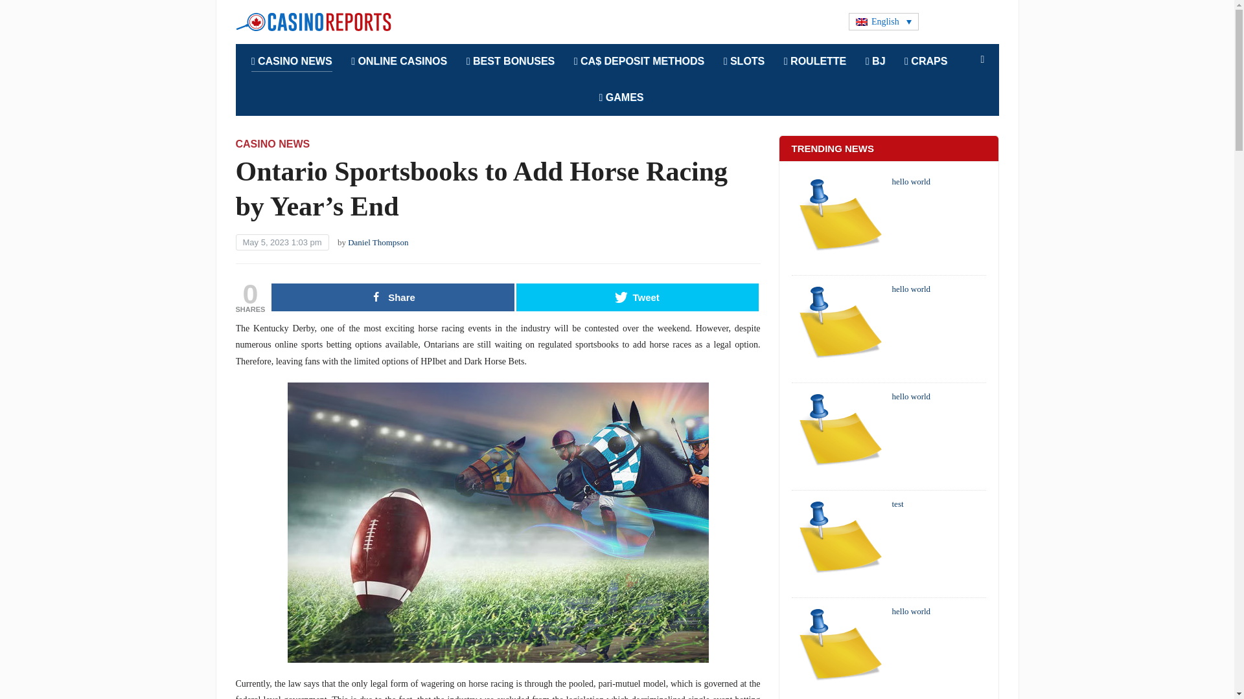 This screenshot has height=699, width=1244. What do you see at coordinates (884, 22) in the screenshot?
I see `English` at bounding box center [884, 22].